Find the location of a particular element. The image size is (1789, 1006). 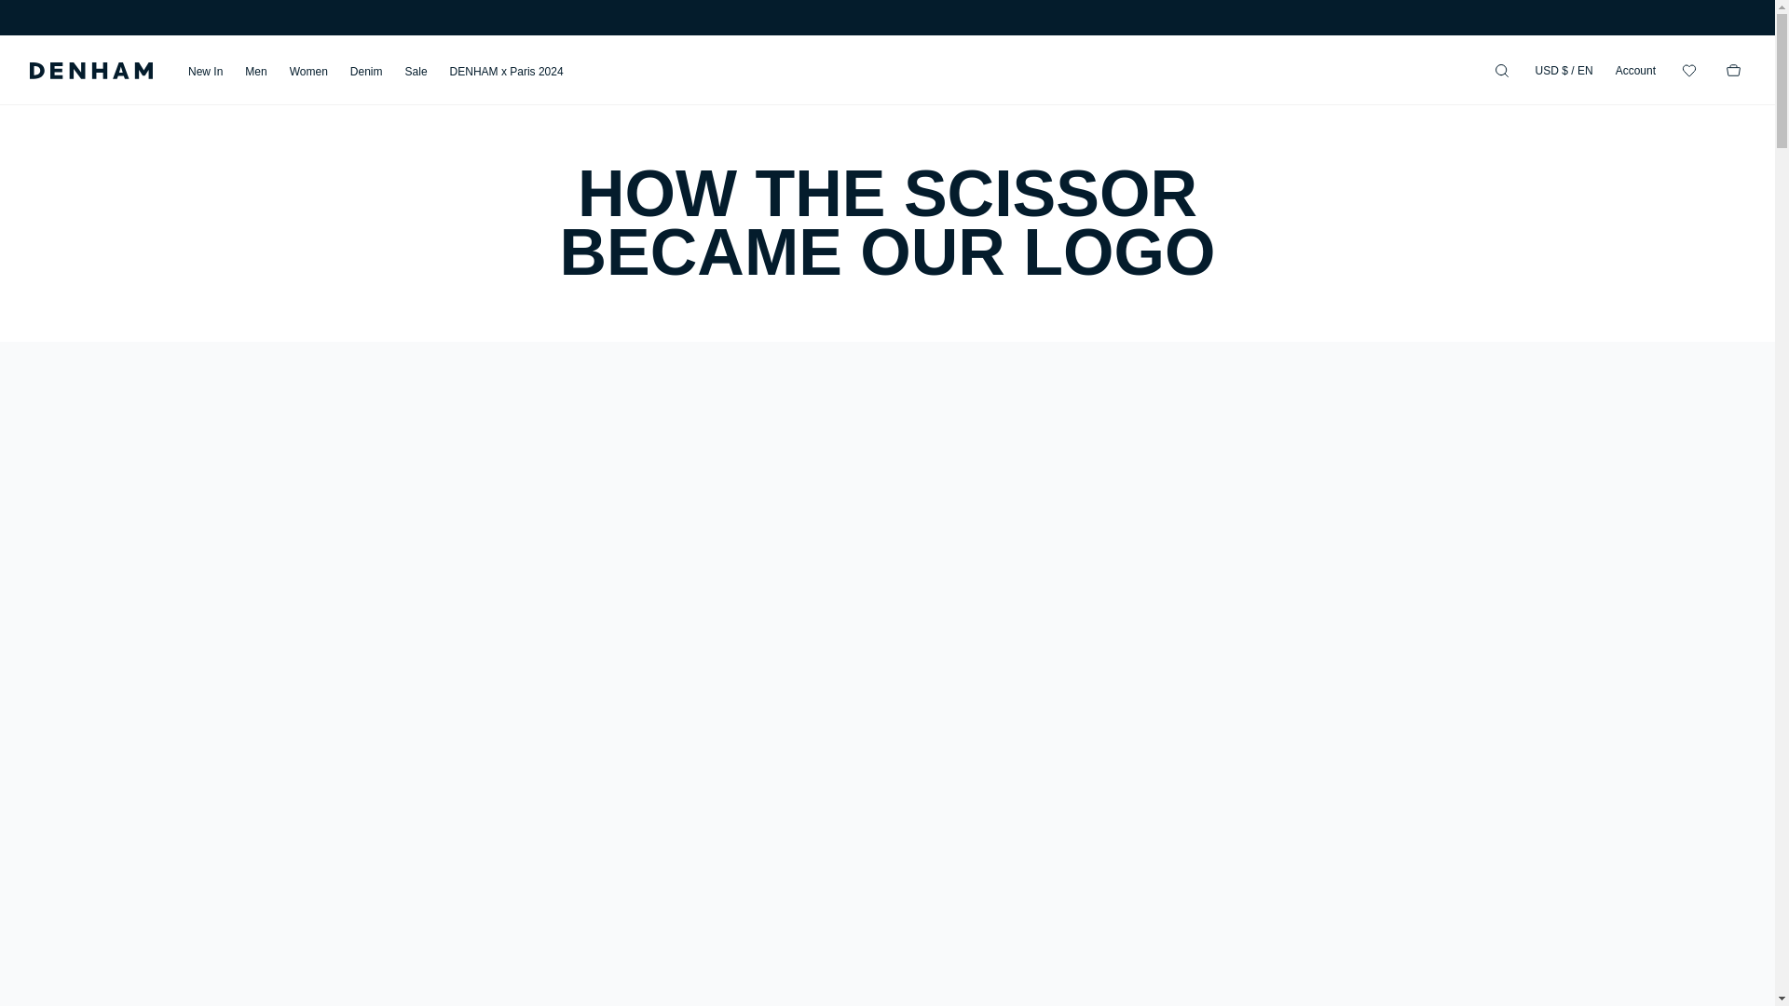

Account is located at coordinates (1635, 70).